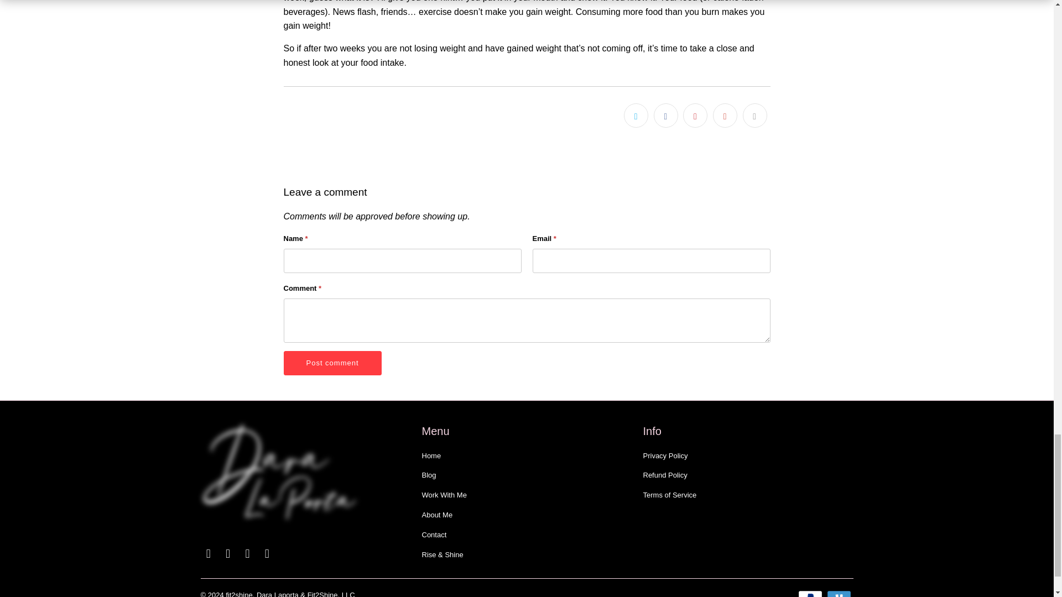  What do you see at coordinates (636, 115) in the screenshot?
I see `Share this on Twitter` at bounding box center [636, 115].